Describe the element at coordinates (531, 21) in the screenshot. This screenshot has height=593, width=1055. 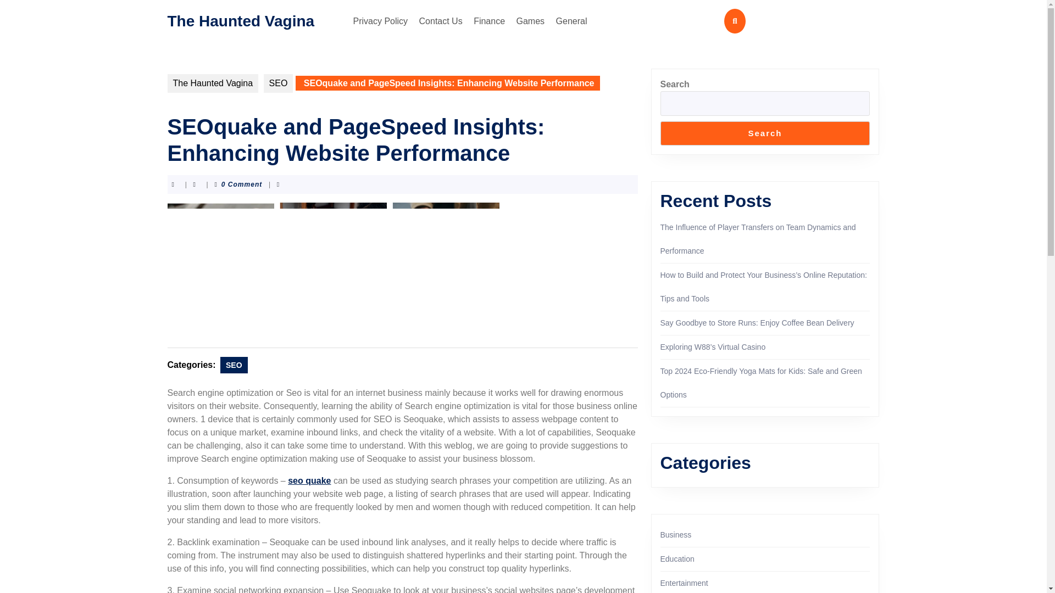
I see `Games` at that location.